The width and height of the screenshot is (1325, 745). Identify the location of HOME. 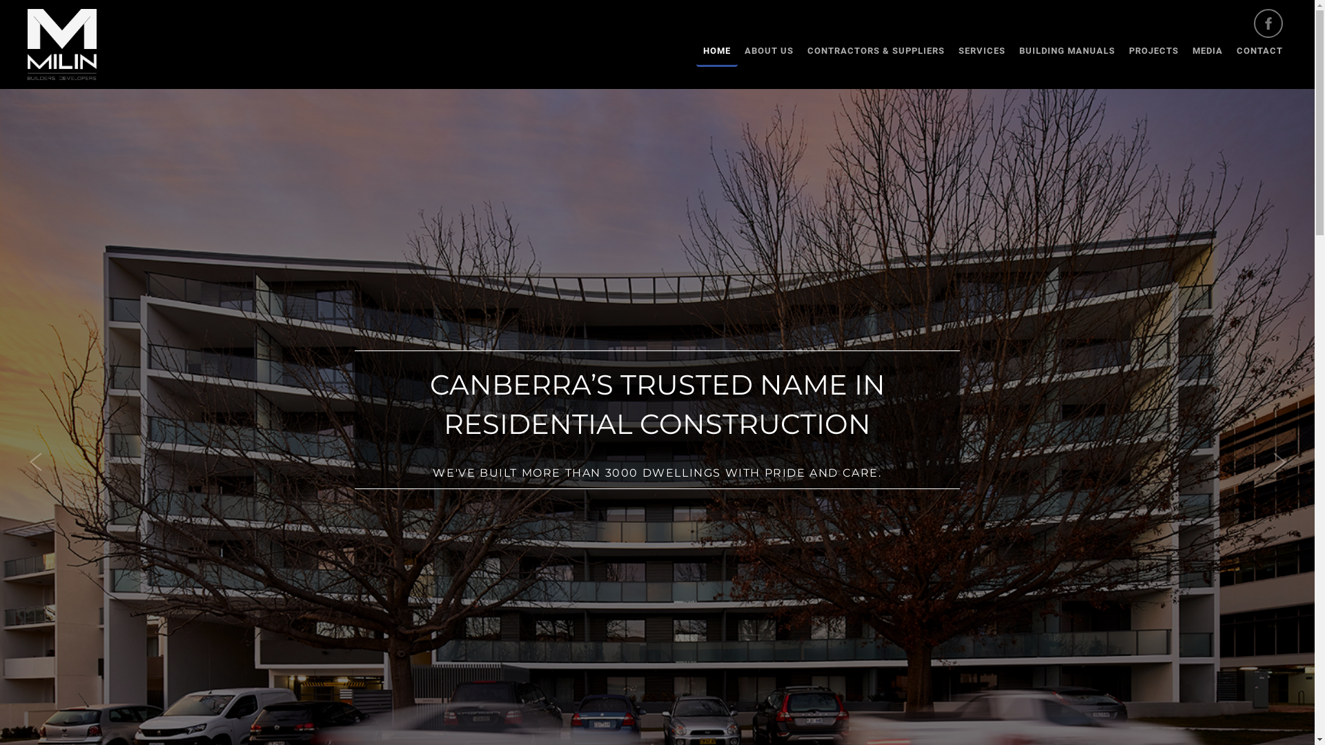
(717, 52).